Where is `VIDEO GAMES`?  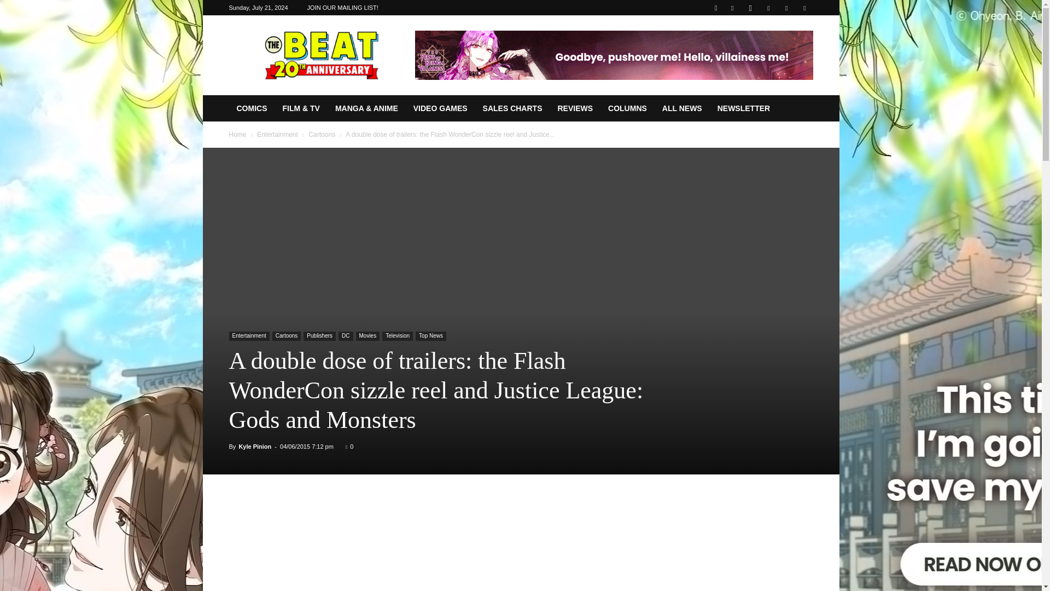 VIDEO GAMES is located at coordinates (440, 108).